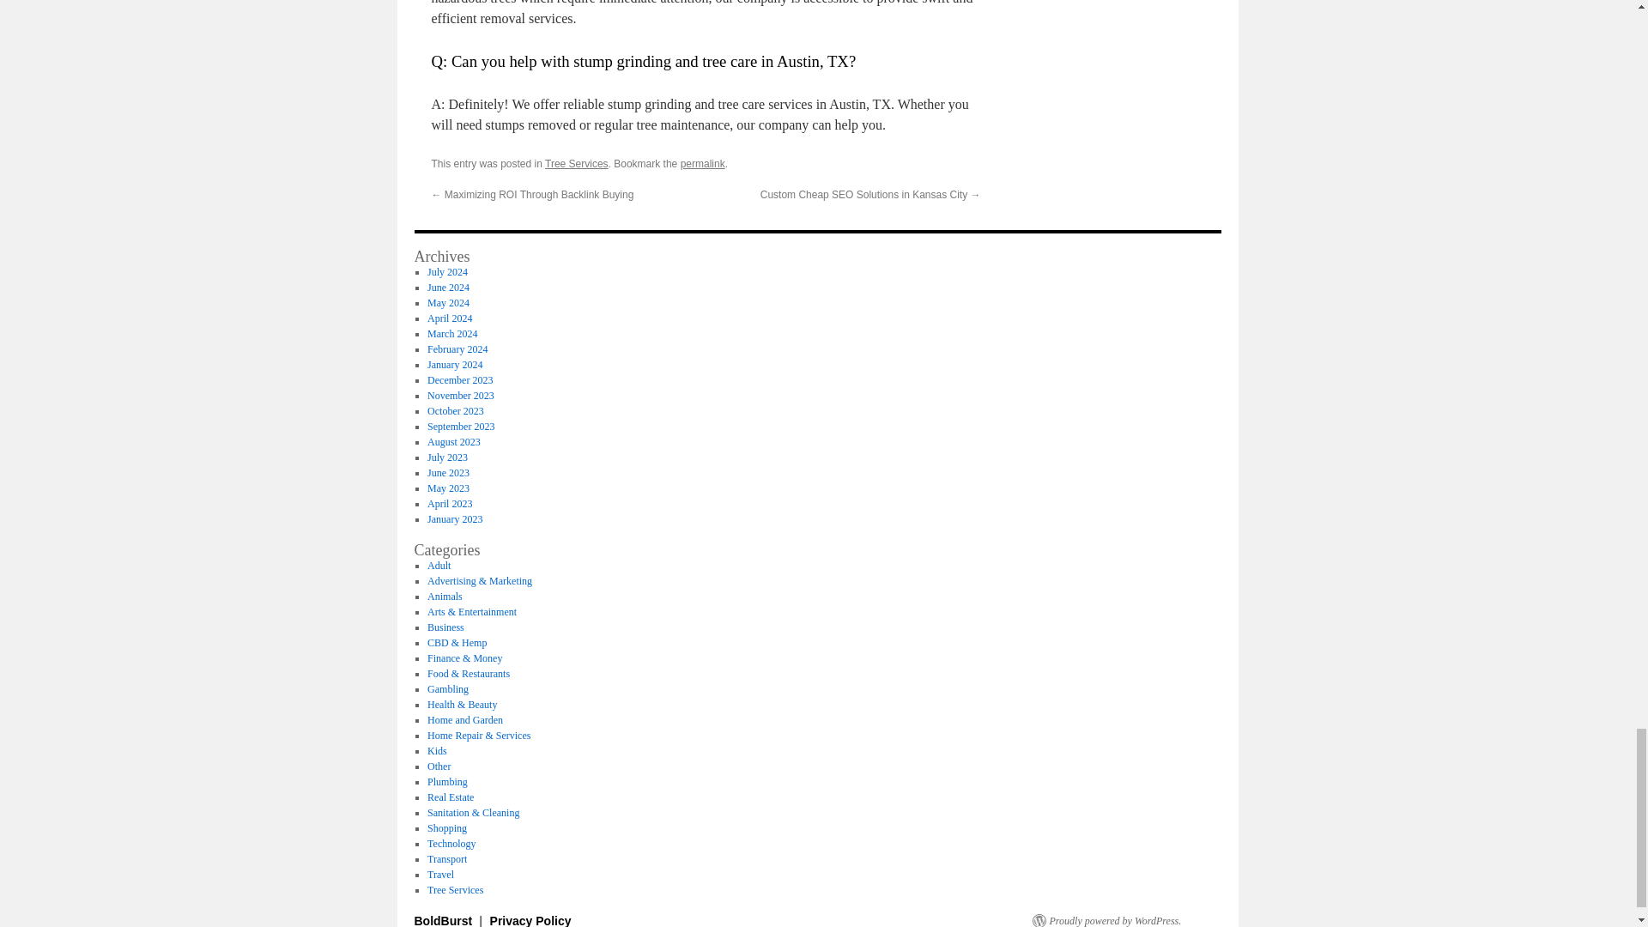 The height and width of the screenshot is (927, 1648). I want to click on July 2023, so click(447, 457).